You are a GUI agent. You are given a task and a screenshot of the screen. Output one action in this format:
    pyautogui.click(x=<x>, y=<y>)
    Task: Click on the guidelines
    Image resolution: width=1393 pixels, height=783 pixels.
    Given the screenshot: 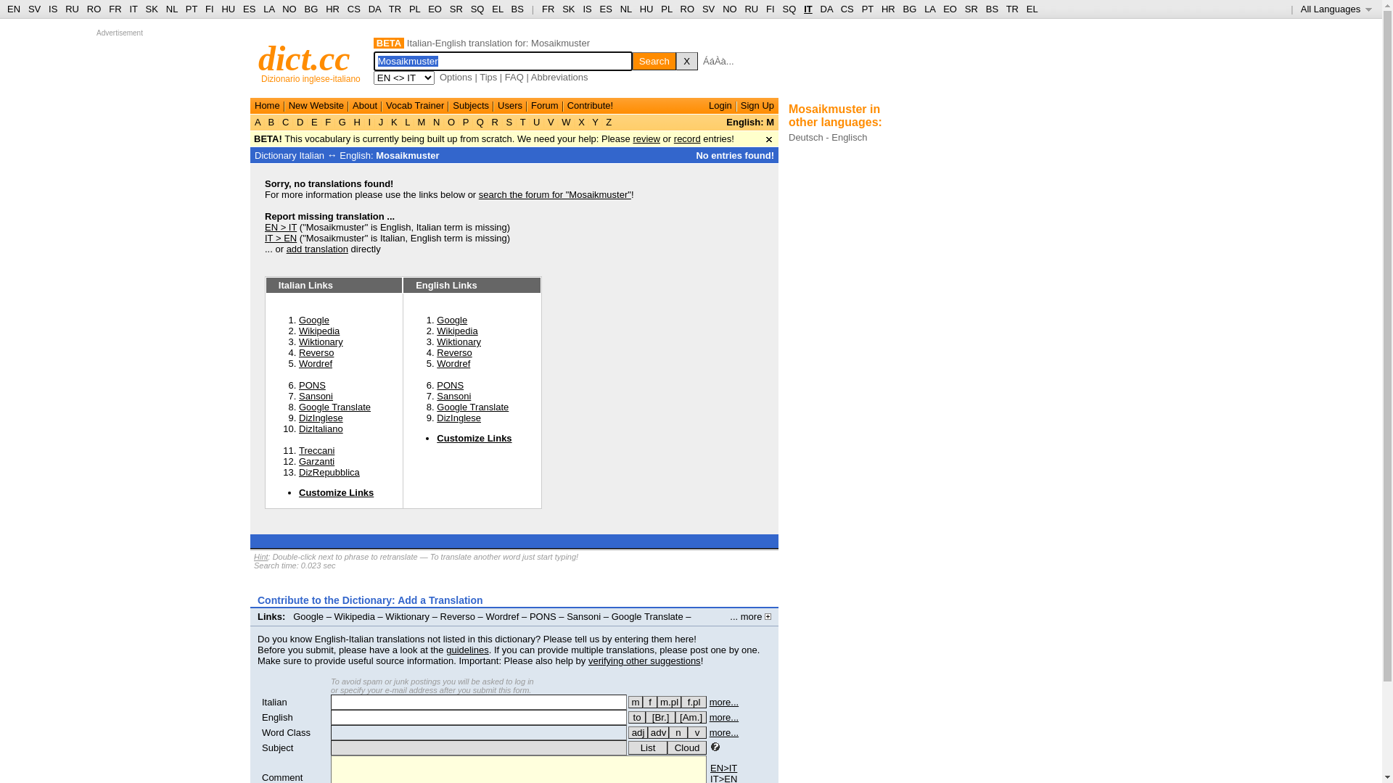 What is the action you would take?
    pyautogui.click(x=467, y=650)
    